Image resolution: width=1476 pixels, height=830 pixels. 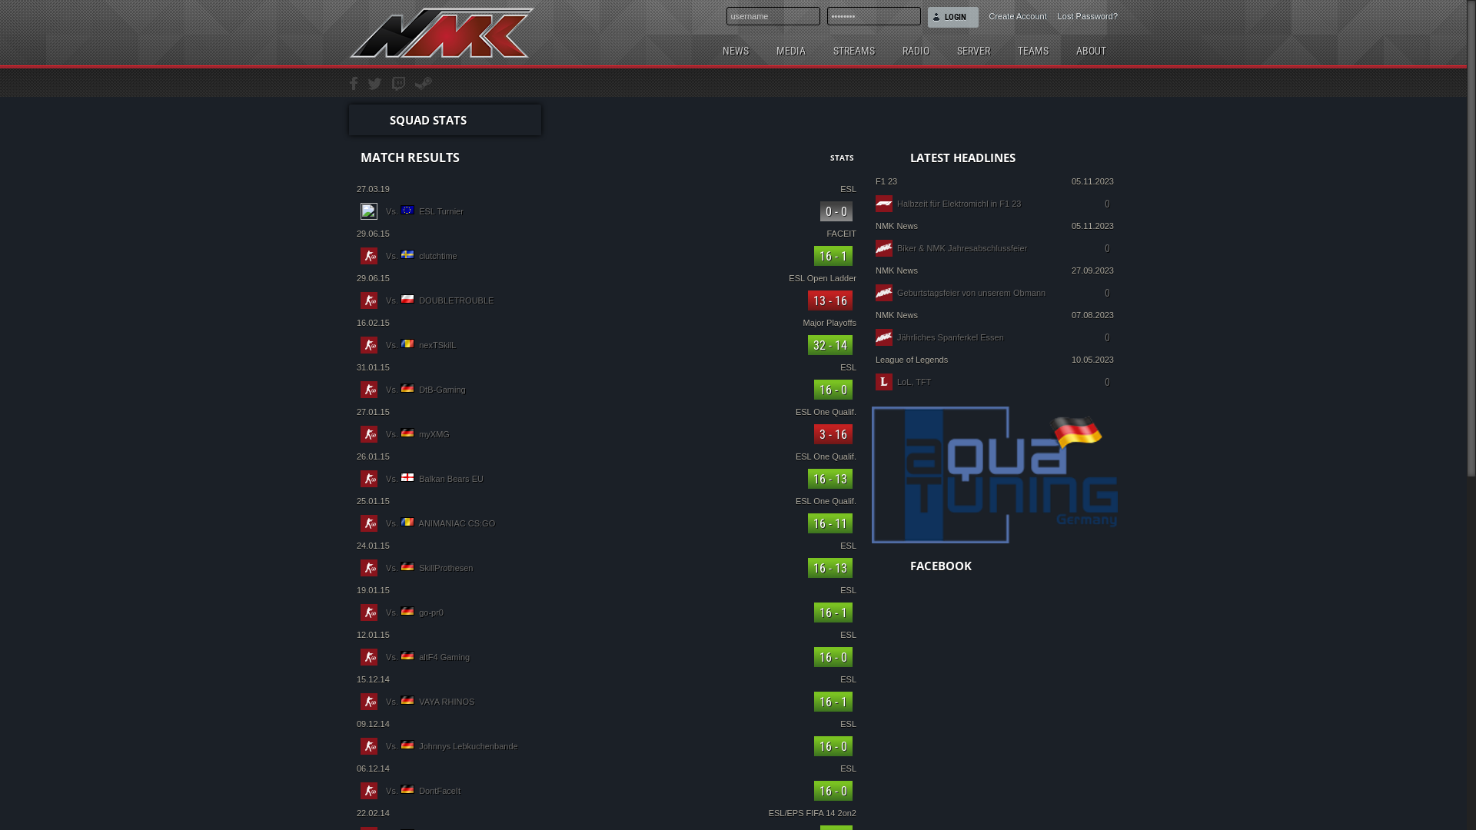 What do you see at coordinates (916, 50) in the screenshot?
I see `RADIO` at bounding box center [916, 50].